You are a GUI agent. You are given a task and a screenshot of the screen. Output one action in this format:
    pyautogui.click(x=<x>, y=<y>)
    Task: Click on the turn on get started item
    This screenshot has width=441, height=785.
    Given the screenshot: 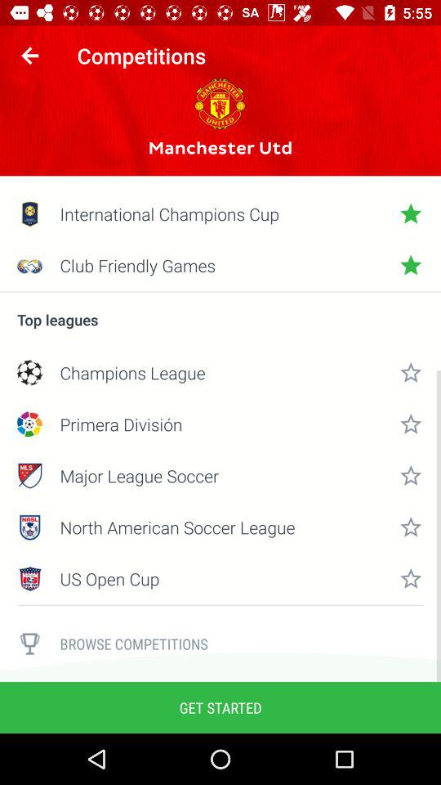 What is the action you would take?
    pyautogui.click(x=220, y=706)
    